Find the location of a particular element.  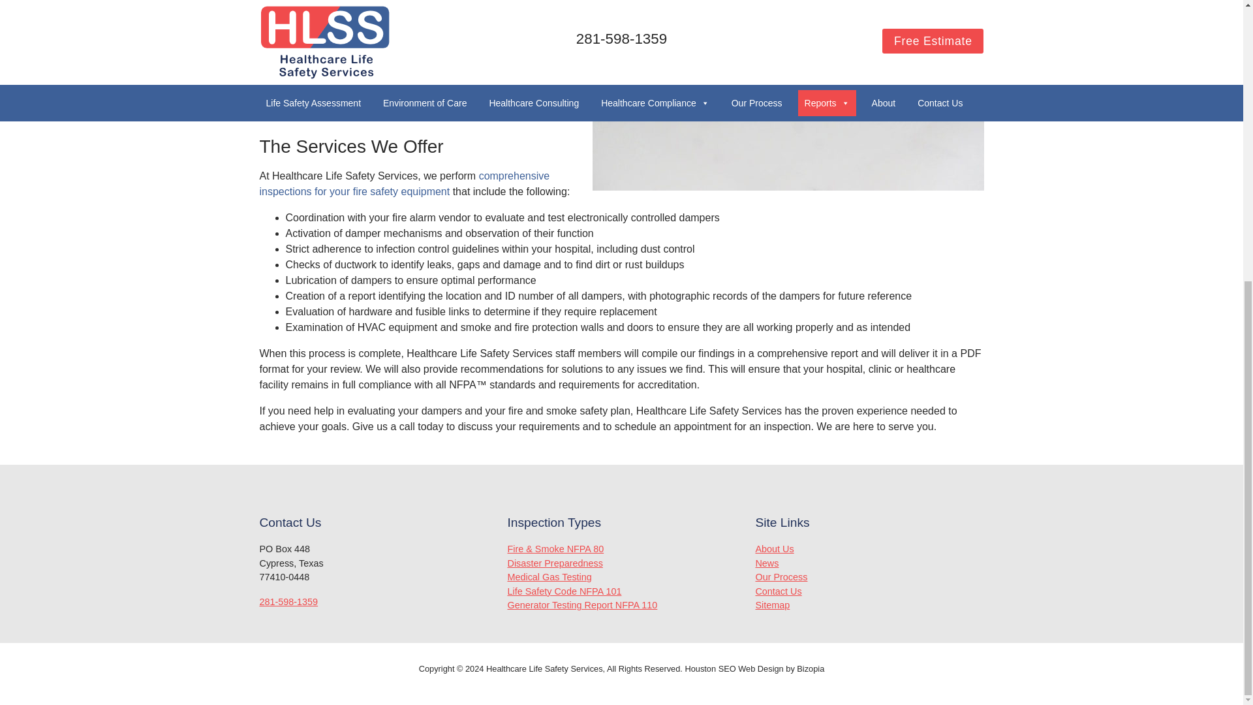

comprehensive inspections for your fire safety equipment is located at coordinates (405, 184).